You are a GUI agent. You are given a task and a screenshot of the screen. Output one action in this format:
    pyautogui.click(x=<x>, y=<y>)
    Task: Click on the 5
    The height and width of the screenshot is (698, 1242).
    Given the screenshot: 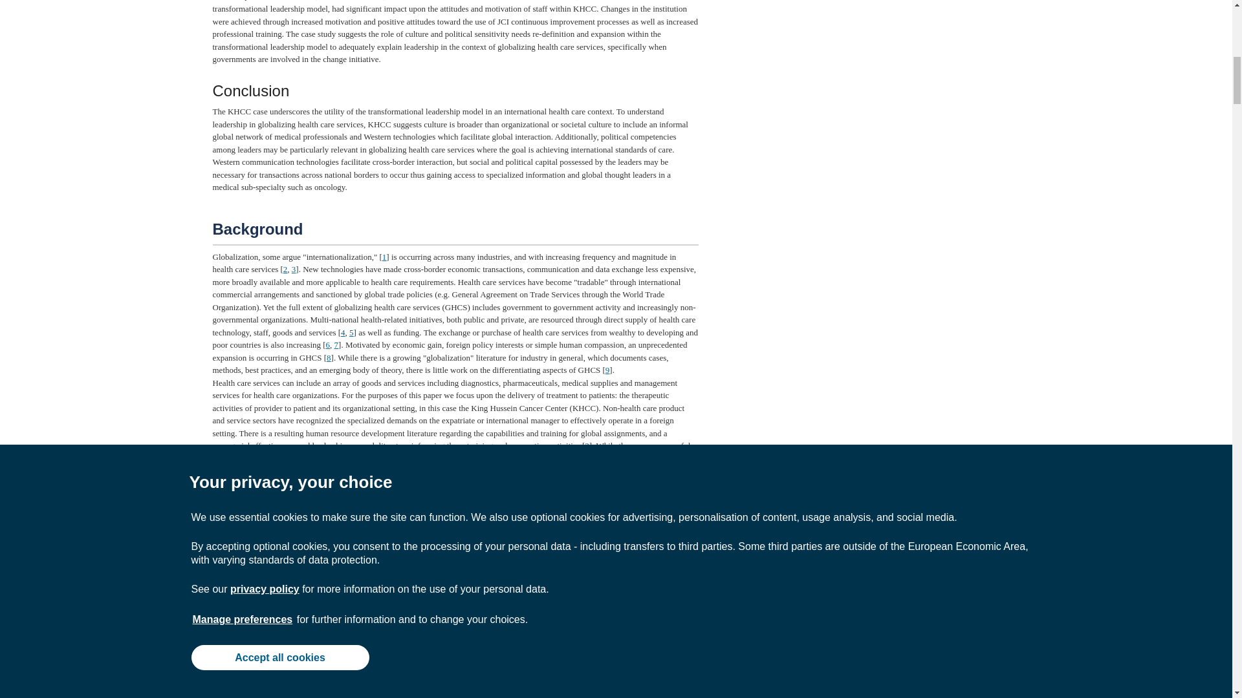 What is the action you would take?
    pyautogui.click(x=351, y=332)
    